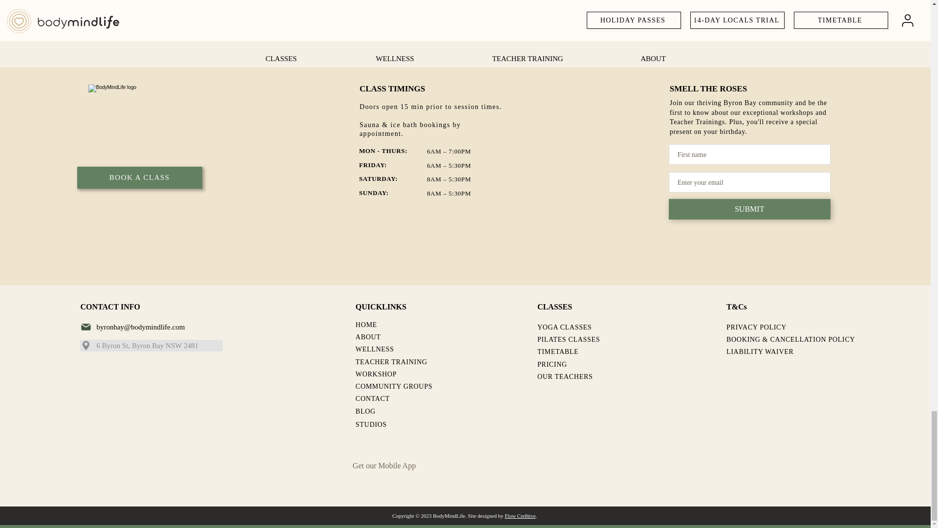 The height and width of the screenshot is (528, 938). I want to click on COMMUNITY GROUPS, so click(394, 386).